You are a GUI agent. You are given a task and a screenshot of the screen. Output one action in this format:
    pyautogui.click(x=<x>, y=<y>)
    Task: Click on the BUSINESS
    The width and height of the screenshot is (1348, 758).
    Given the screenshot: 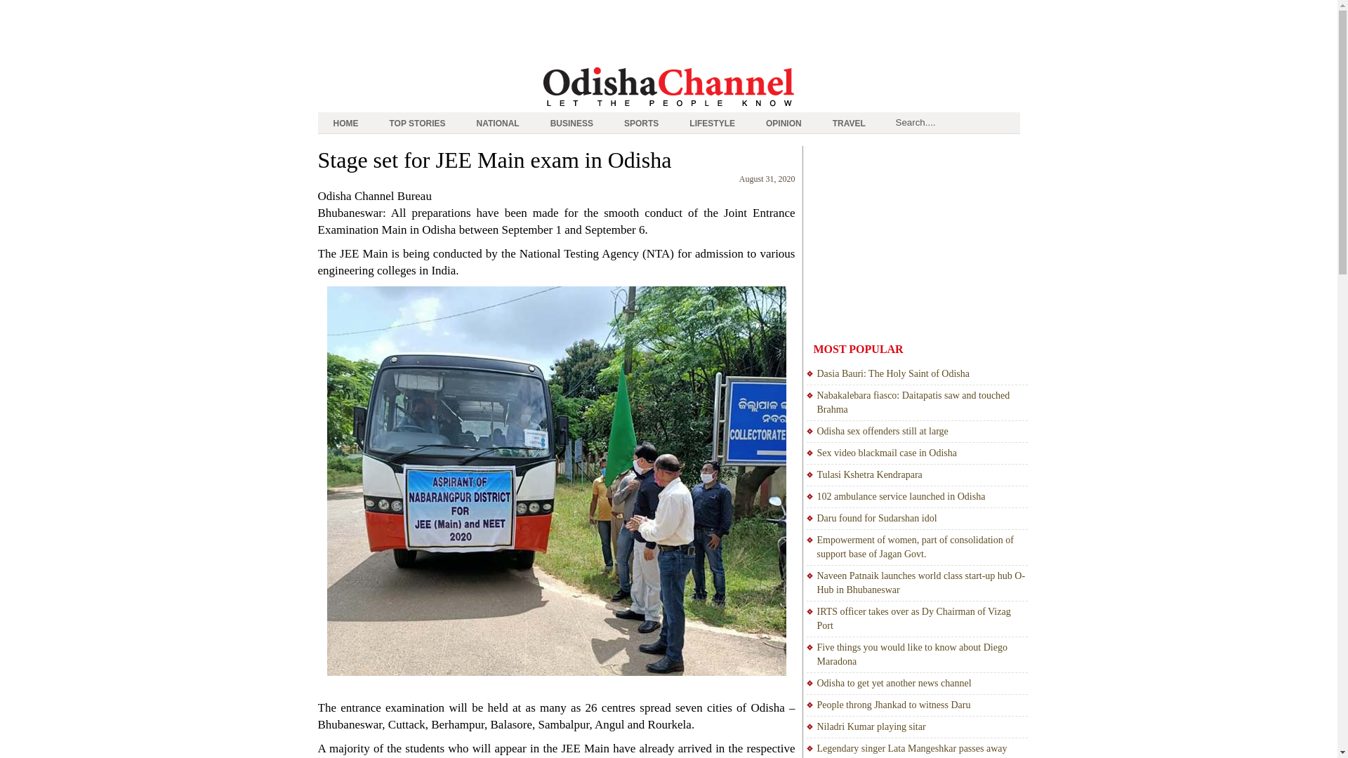 What is the action you would take?
    pyautogui.click(x=571, y=124)
    